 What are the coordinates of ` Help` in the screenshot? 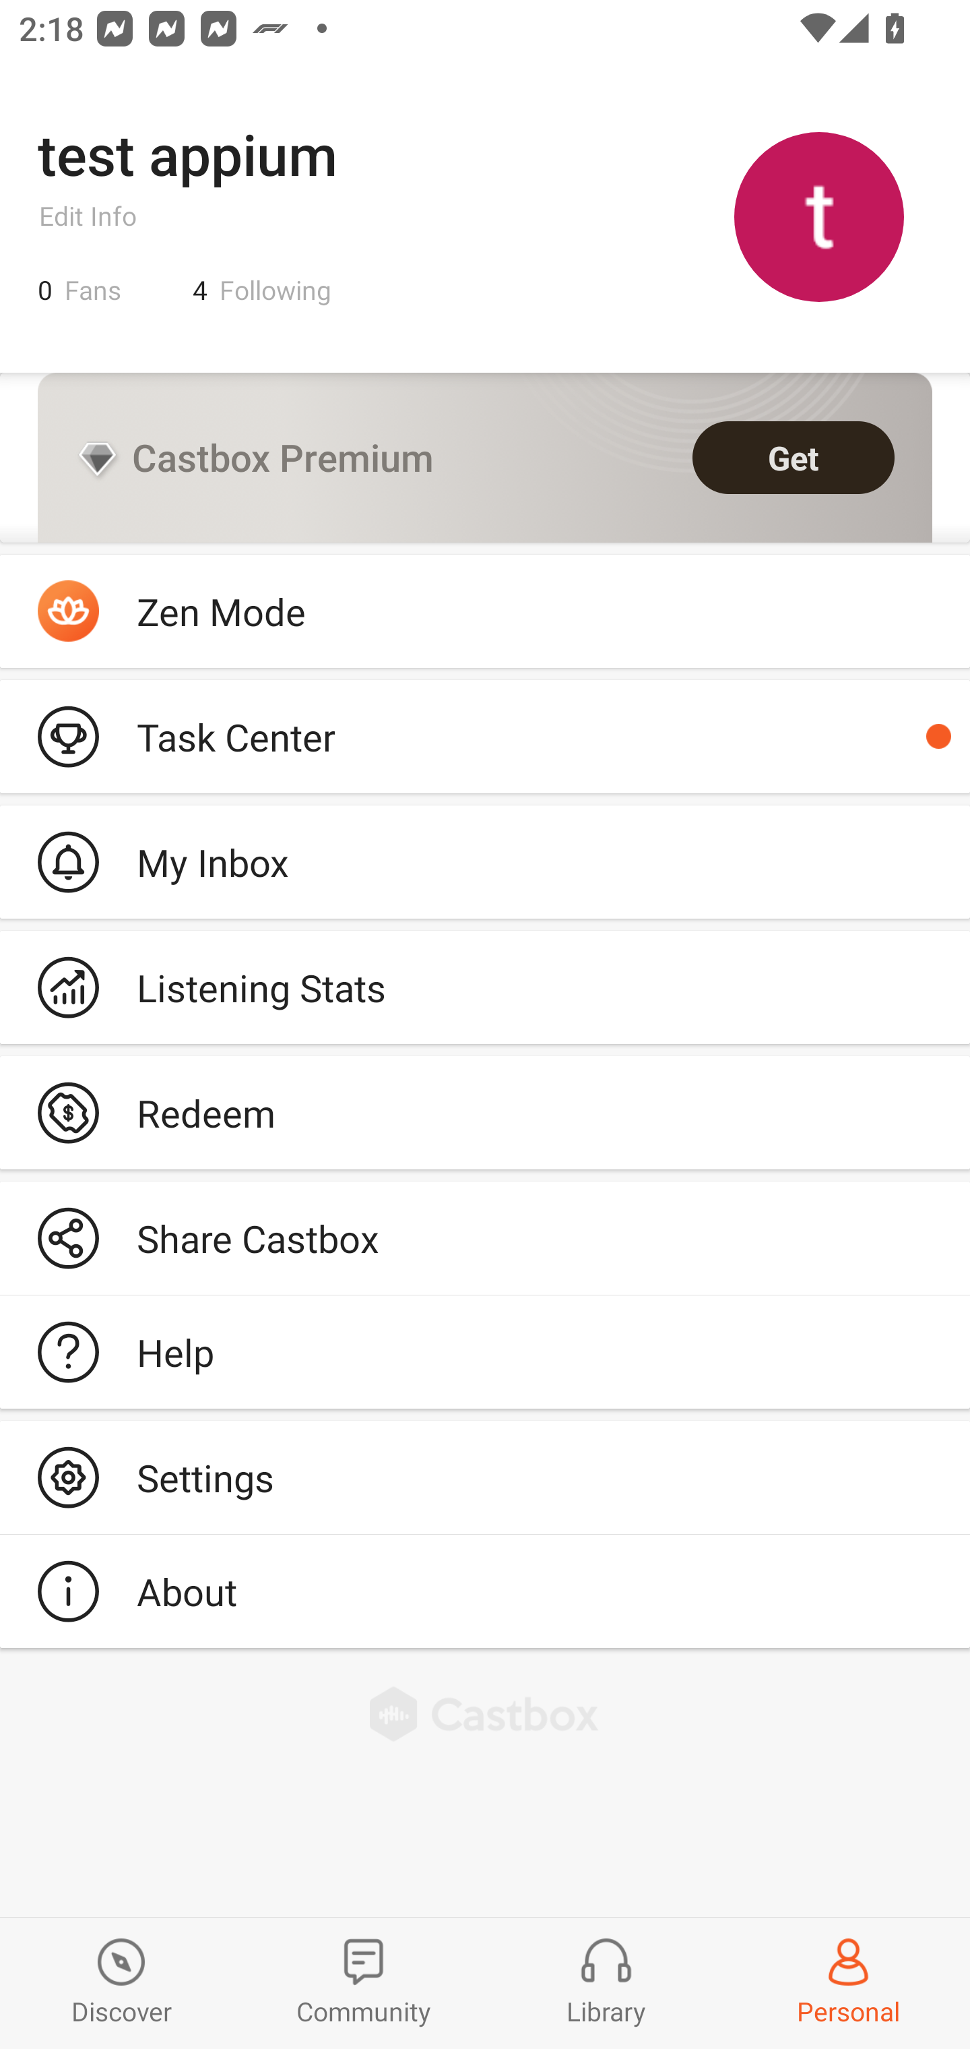 It's located at (485, 1352).